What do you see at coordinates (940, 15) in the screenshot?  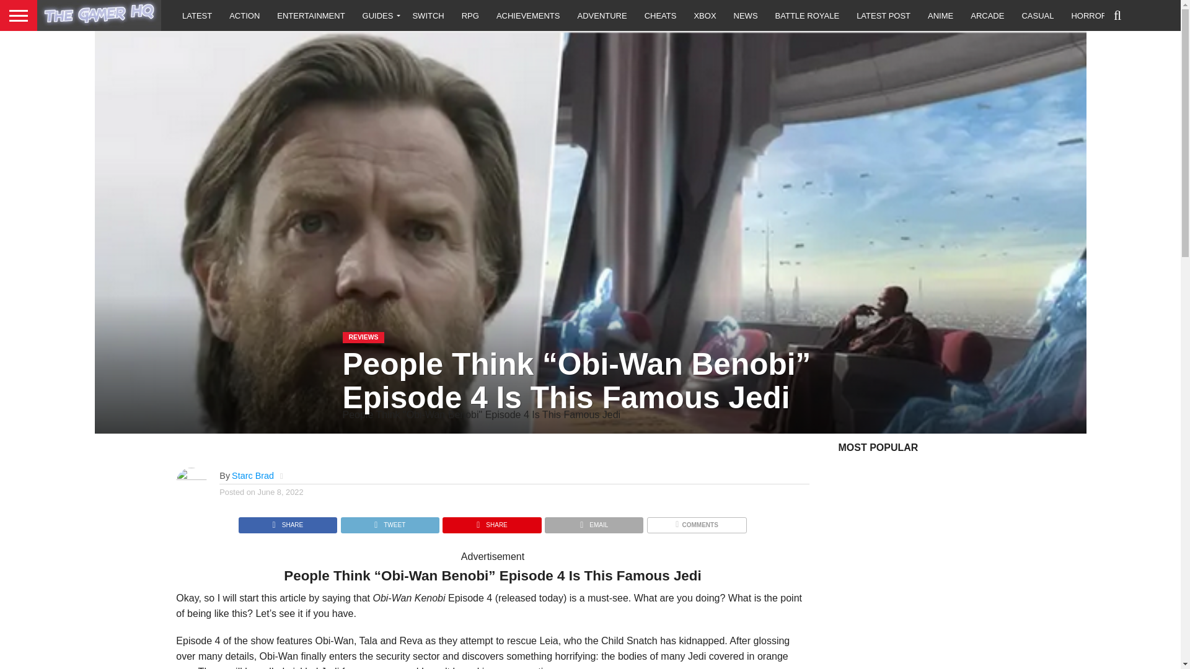 I see `ANIME` at bounding box center [940, 15].